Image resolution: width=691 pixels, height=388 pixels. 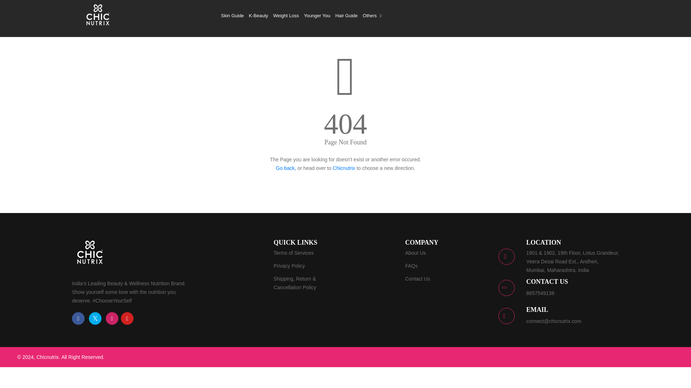 I want to click on About Us, so click(x=415, y=253).